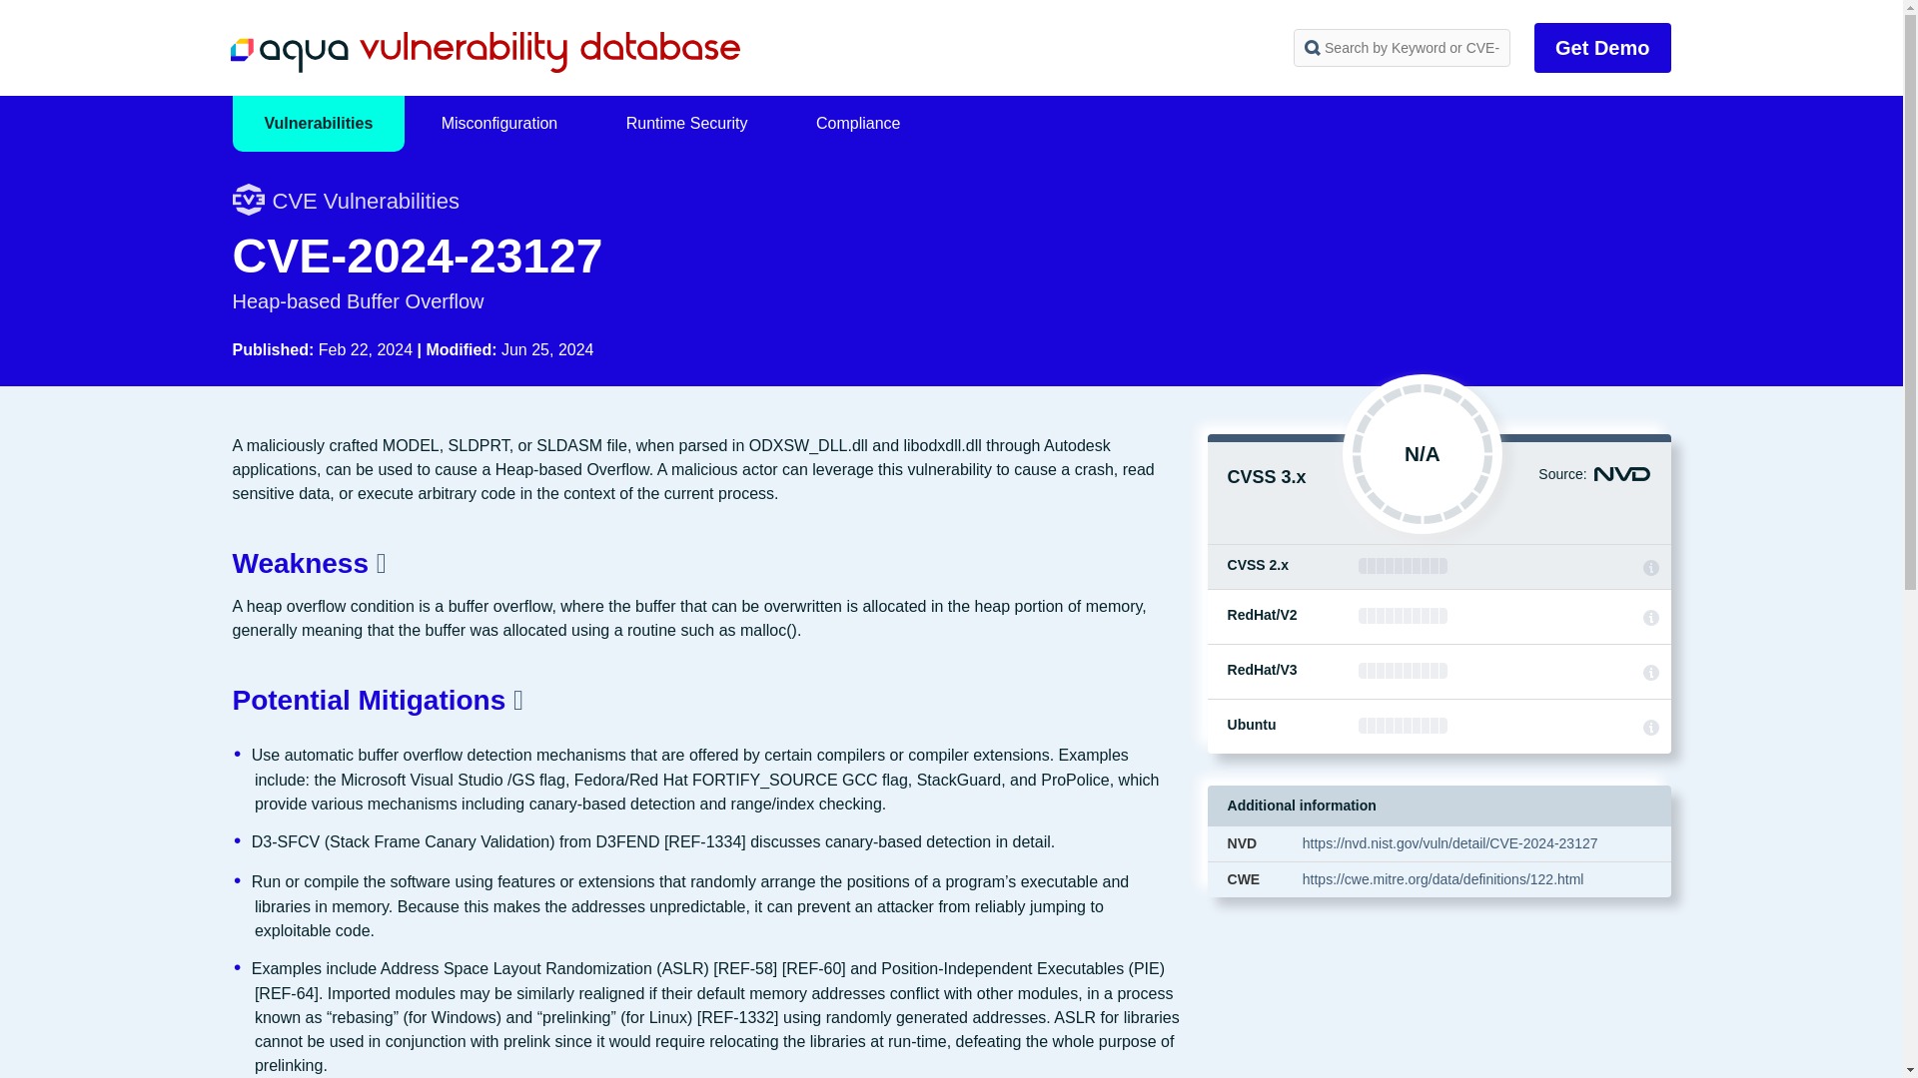  Describe the element at coordinates (687, 124) in the screenshot. I see `Runtime Security` at that location.